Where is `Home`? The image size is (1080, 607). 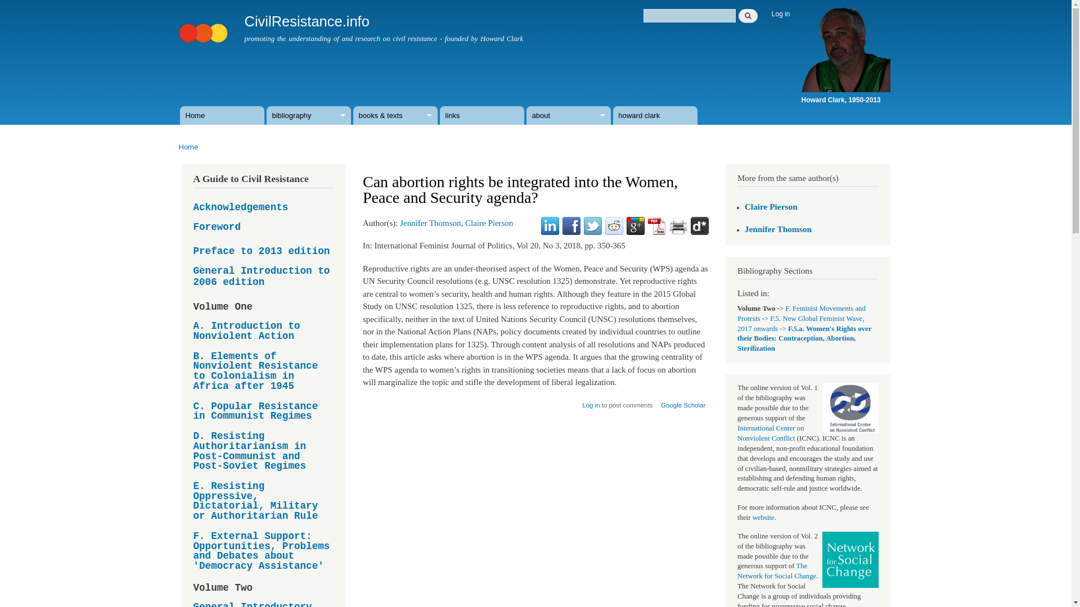
Home is located at coordinates (189, 146).